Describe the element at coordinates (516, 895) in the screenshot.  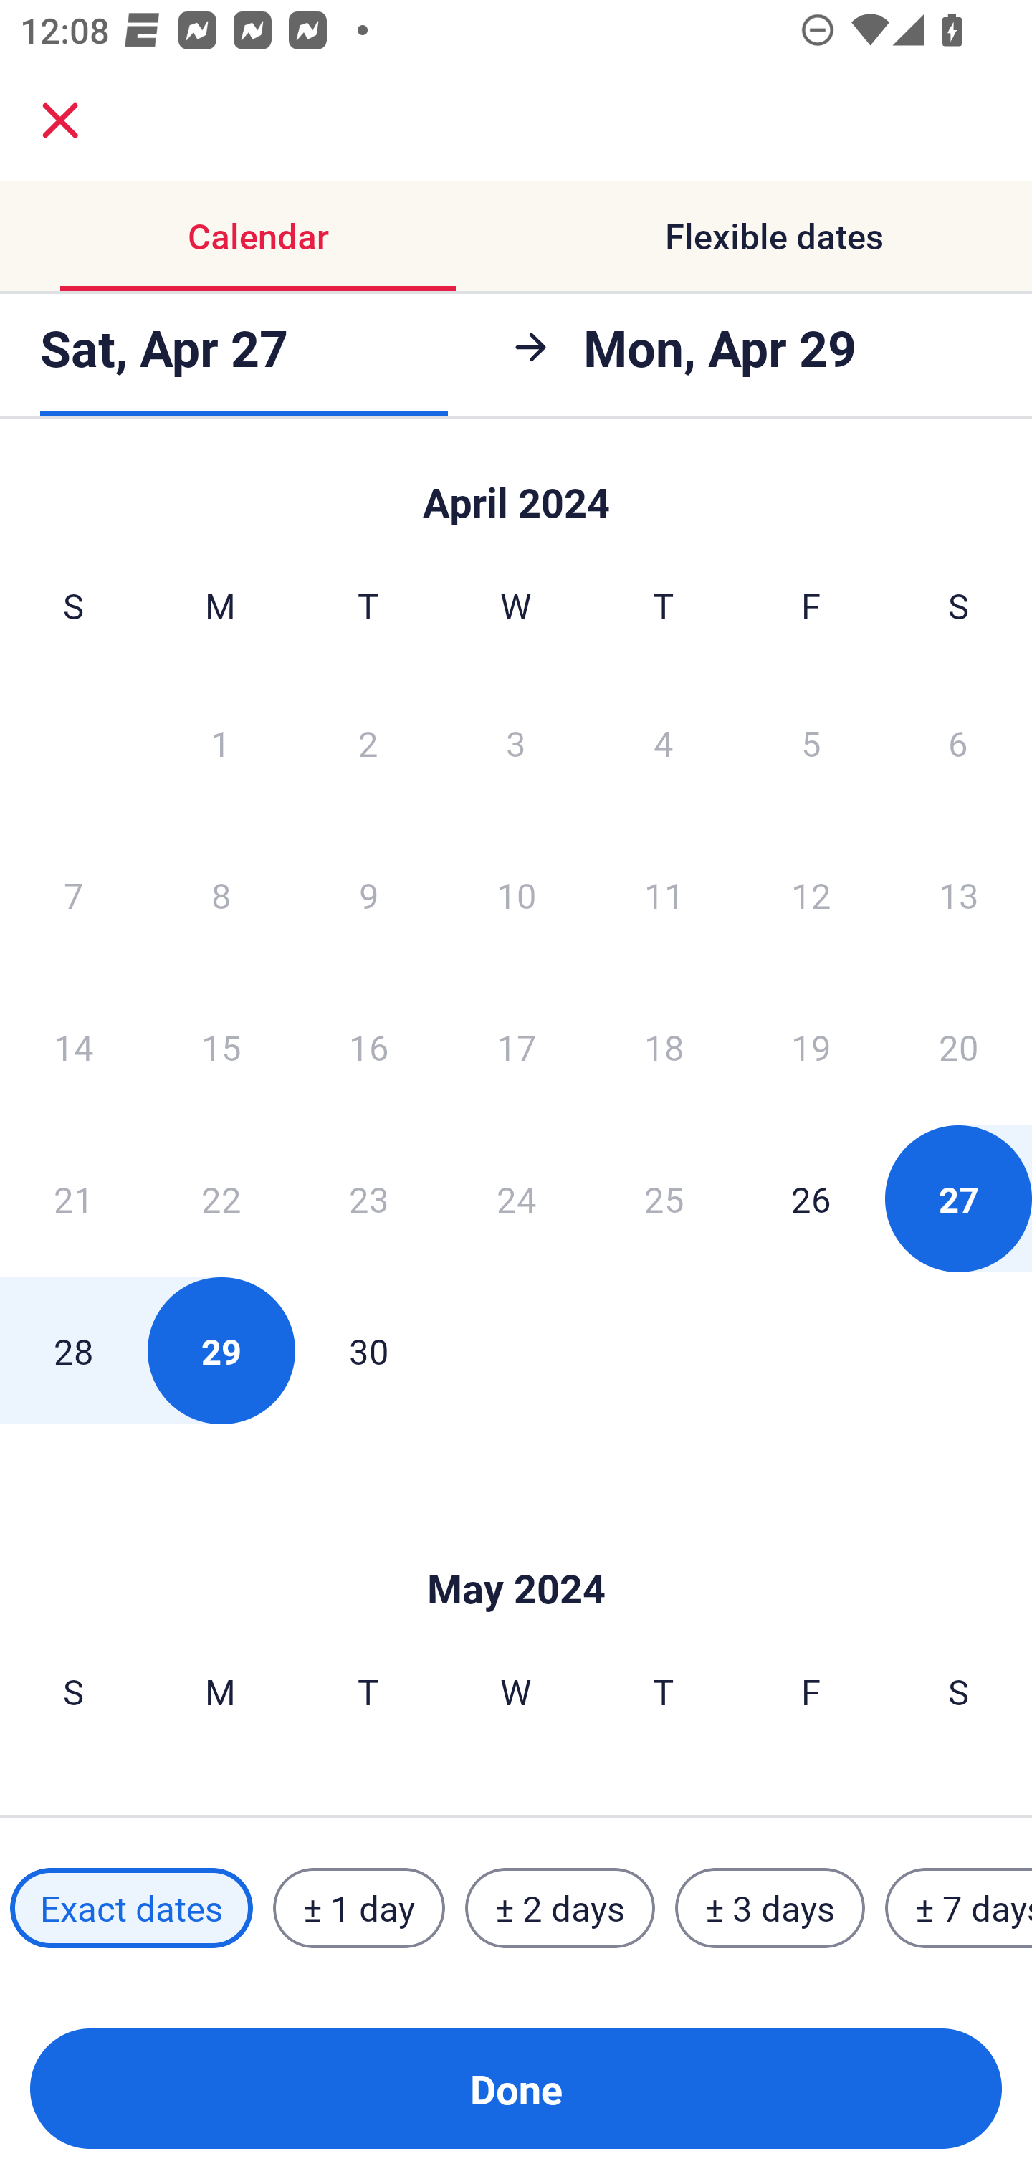
I see `10 Wednesday, April 10, 2024` at that location.